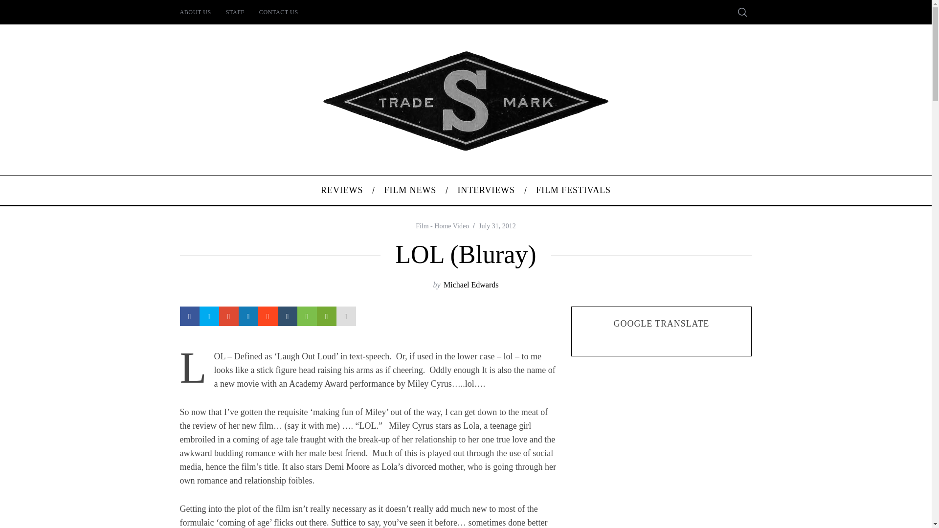 The image size is (939, 528). I want to click on STAFF, so click(235, 12).